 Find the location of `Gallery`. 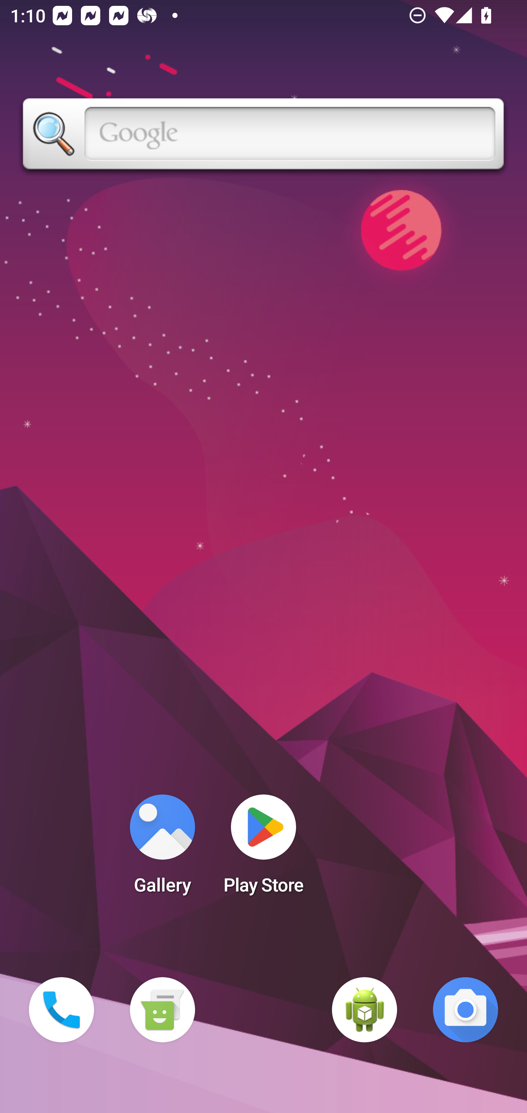

Gallery is located at coordinates (162, 849).